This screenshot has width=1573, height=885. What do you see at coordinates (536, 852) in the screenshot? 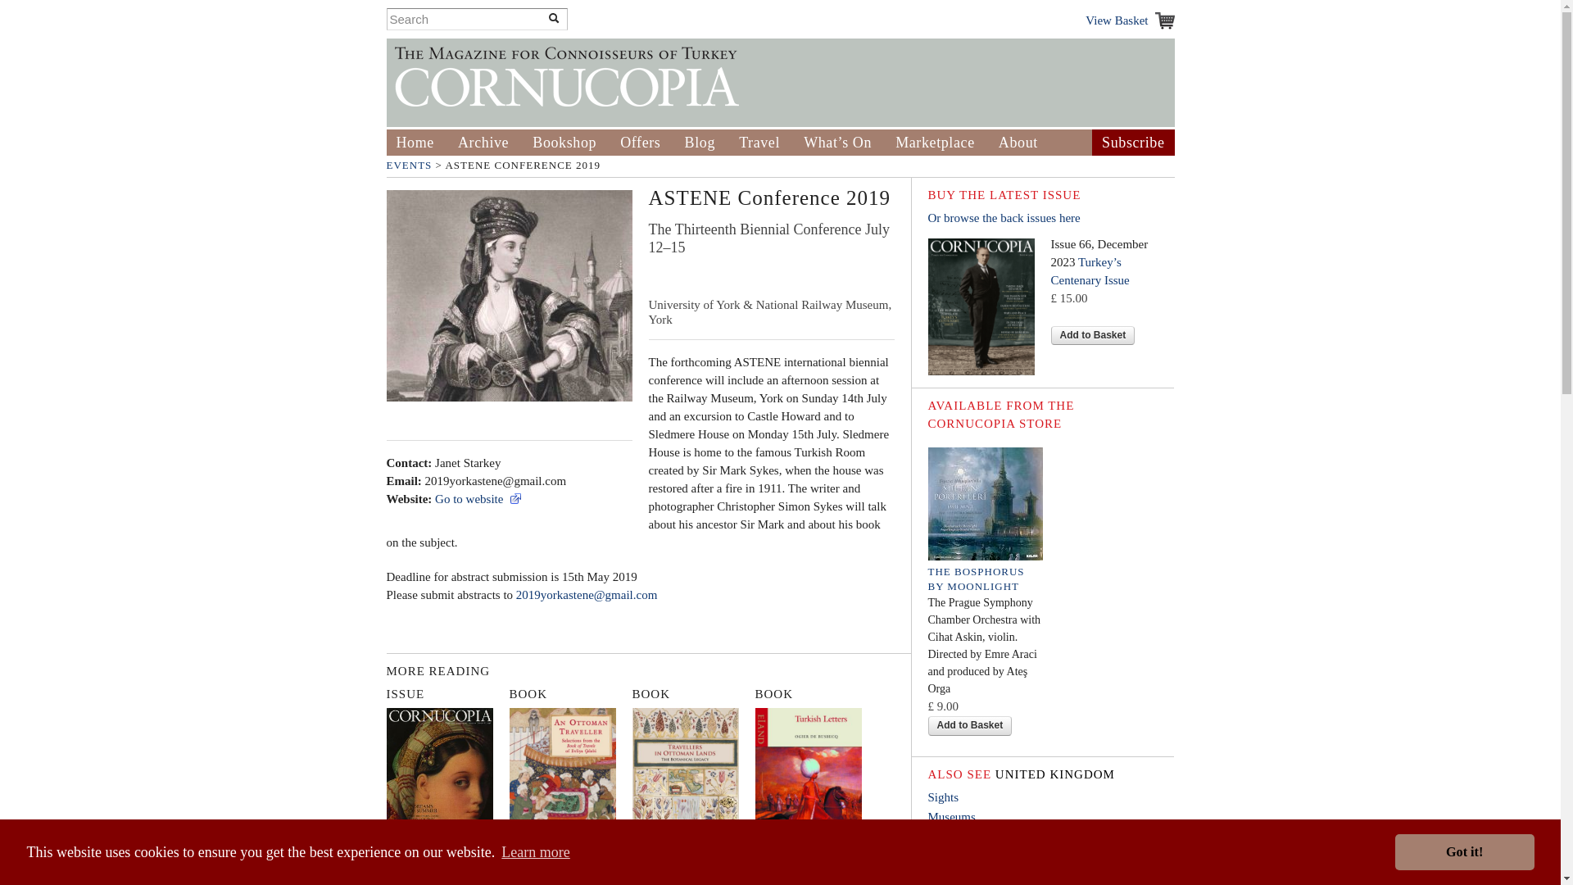
I see `Learn more` at bounding box center [536, 852].